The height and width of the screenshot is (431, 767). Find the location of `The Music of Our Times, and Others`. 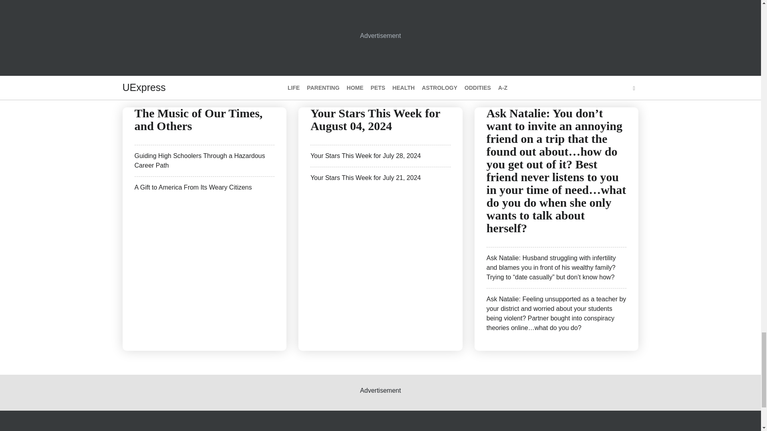

The Music of Our Times, and Others is located at coordinates (198, 119).